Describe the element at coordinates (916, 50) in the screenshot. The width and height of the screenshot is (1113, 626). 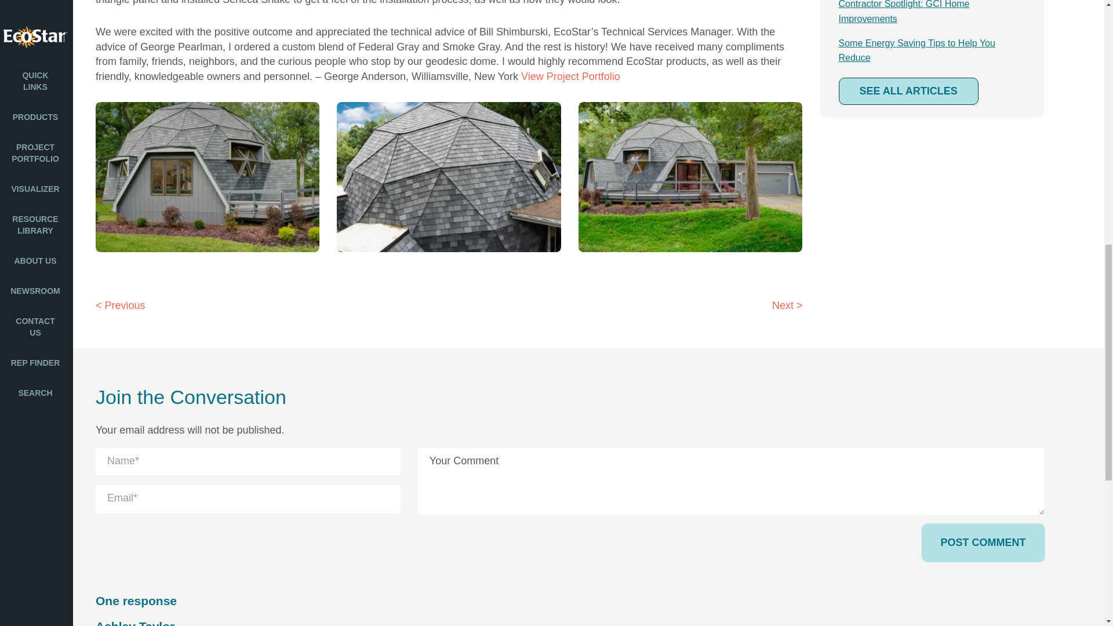
I see `Some Energy Saving Tips to Help You Reduce` at that location.